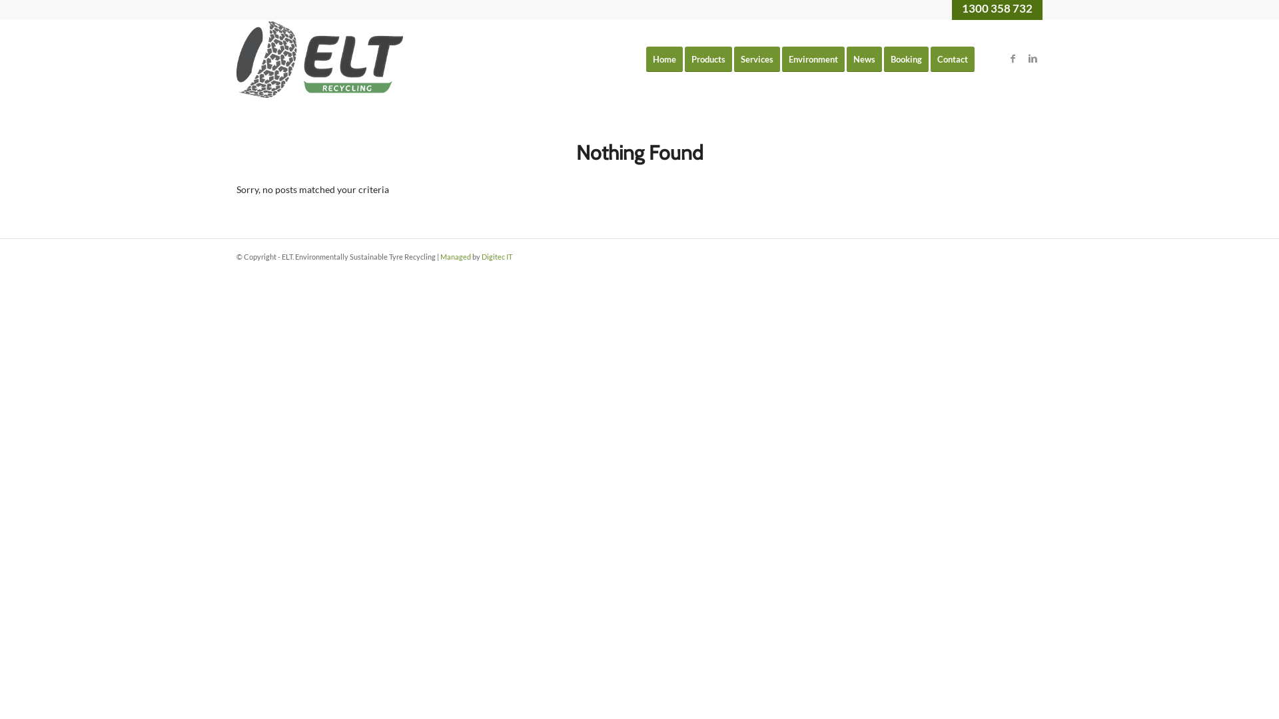 This screenshot has height=719, width=1279. Describe the element at coordinates (911, 59) in the screenshot. I see `Booking` at that location.